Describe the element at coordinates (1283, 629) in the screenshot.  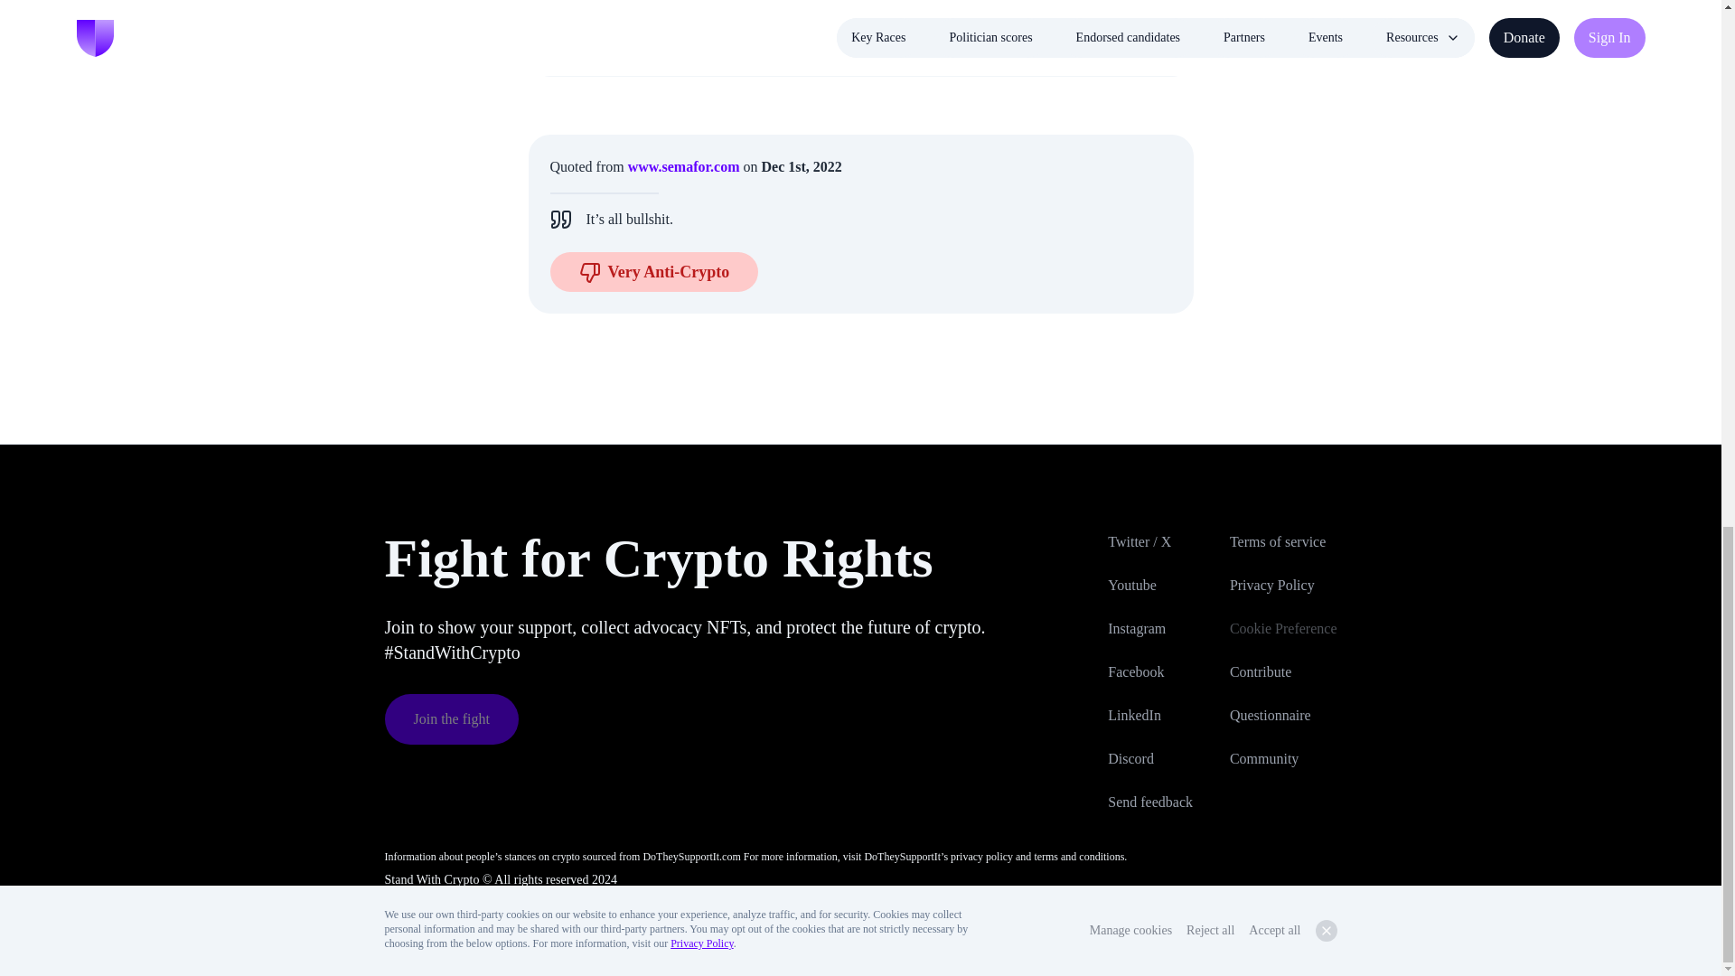
I see `Cookie Preference` at that location.